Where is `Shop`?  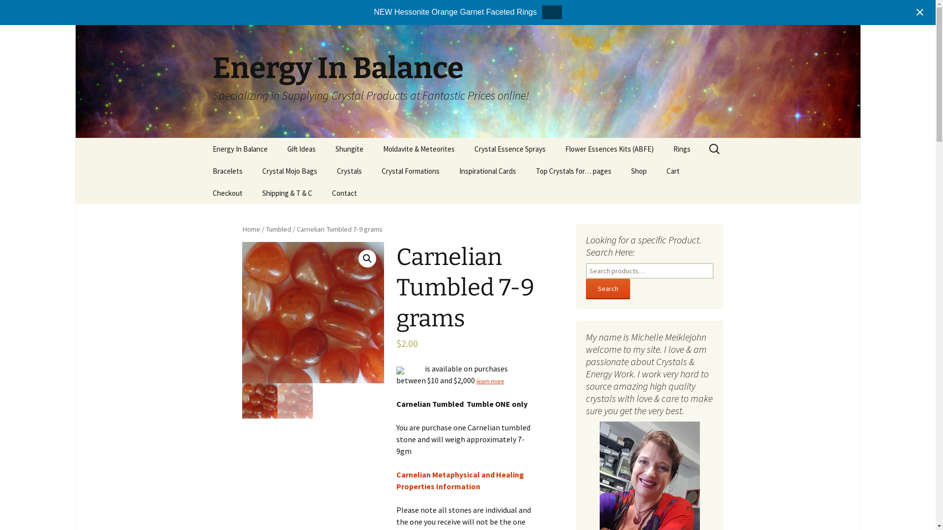
Shop is located at coordinates (638, 171).